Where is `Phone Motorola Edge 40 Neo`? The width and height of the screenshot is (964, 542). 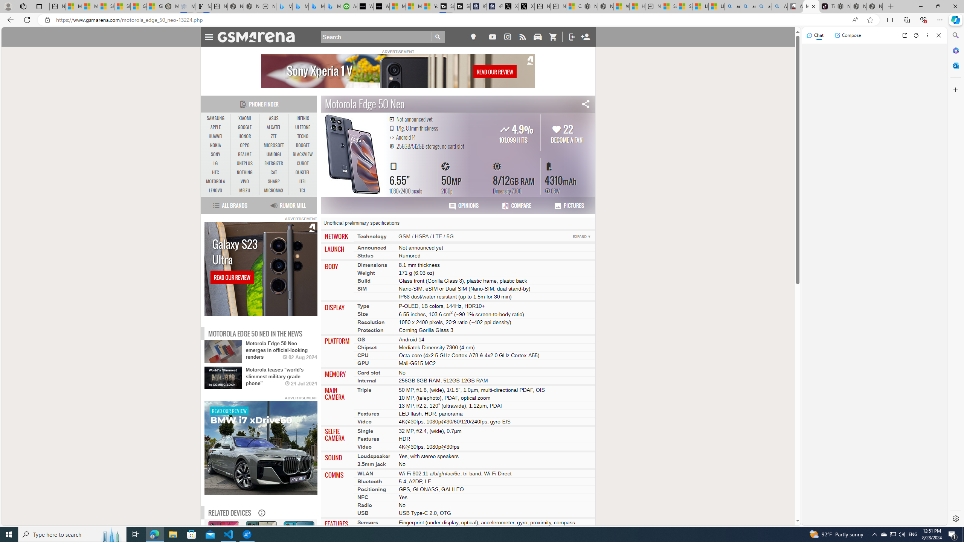 Phone Motorola Edge 40 Neo is located at coordinates (298, 555).